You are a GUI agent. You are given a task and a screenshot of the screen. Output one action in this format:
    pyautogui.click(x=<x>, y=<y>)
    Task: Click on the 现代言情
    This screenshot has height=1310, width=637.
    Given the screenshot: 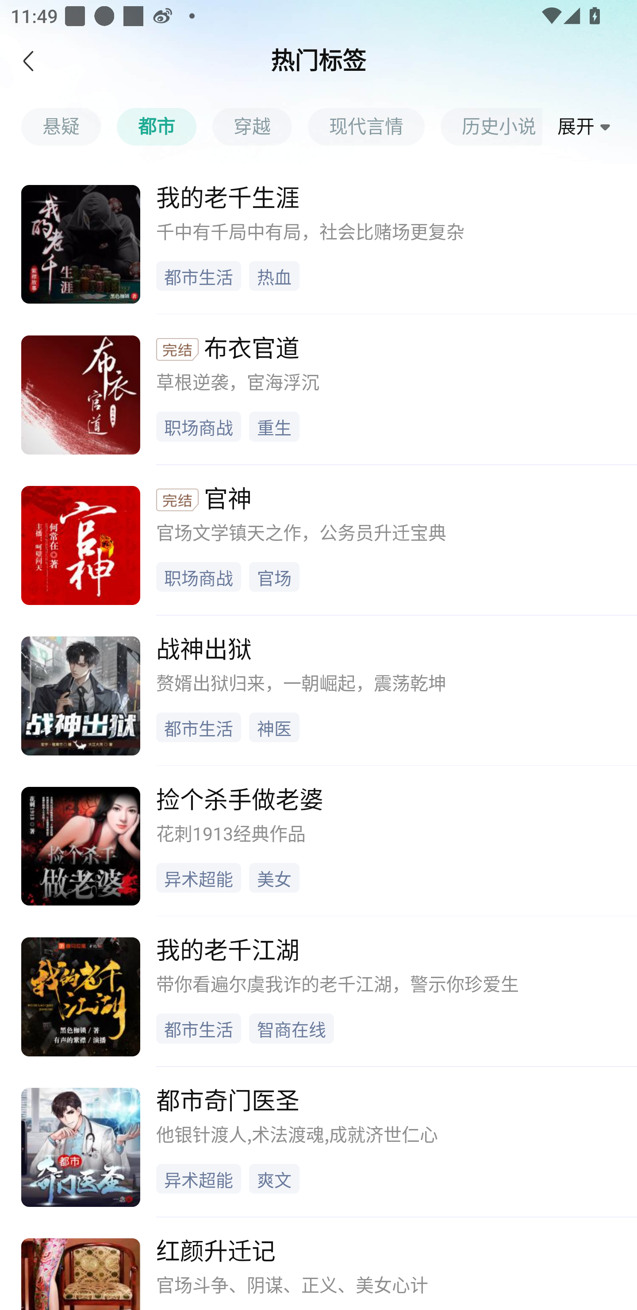 What is the action you would take?
    pyautogui.click(x=374, y=126)
    